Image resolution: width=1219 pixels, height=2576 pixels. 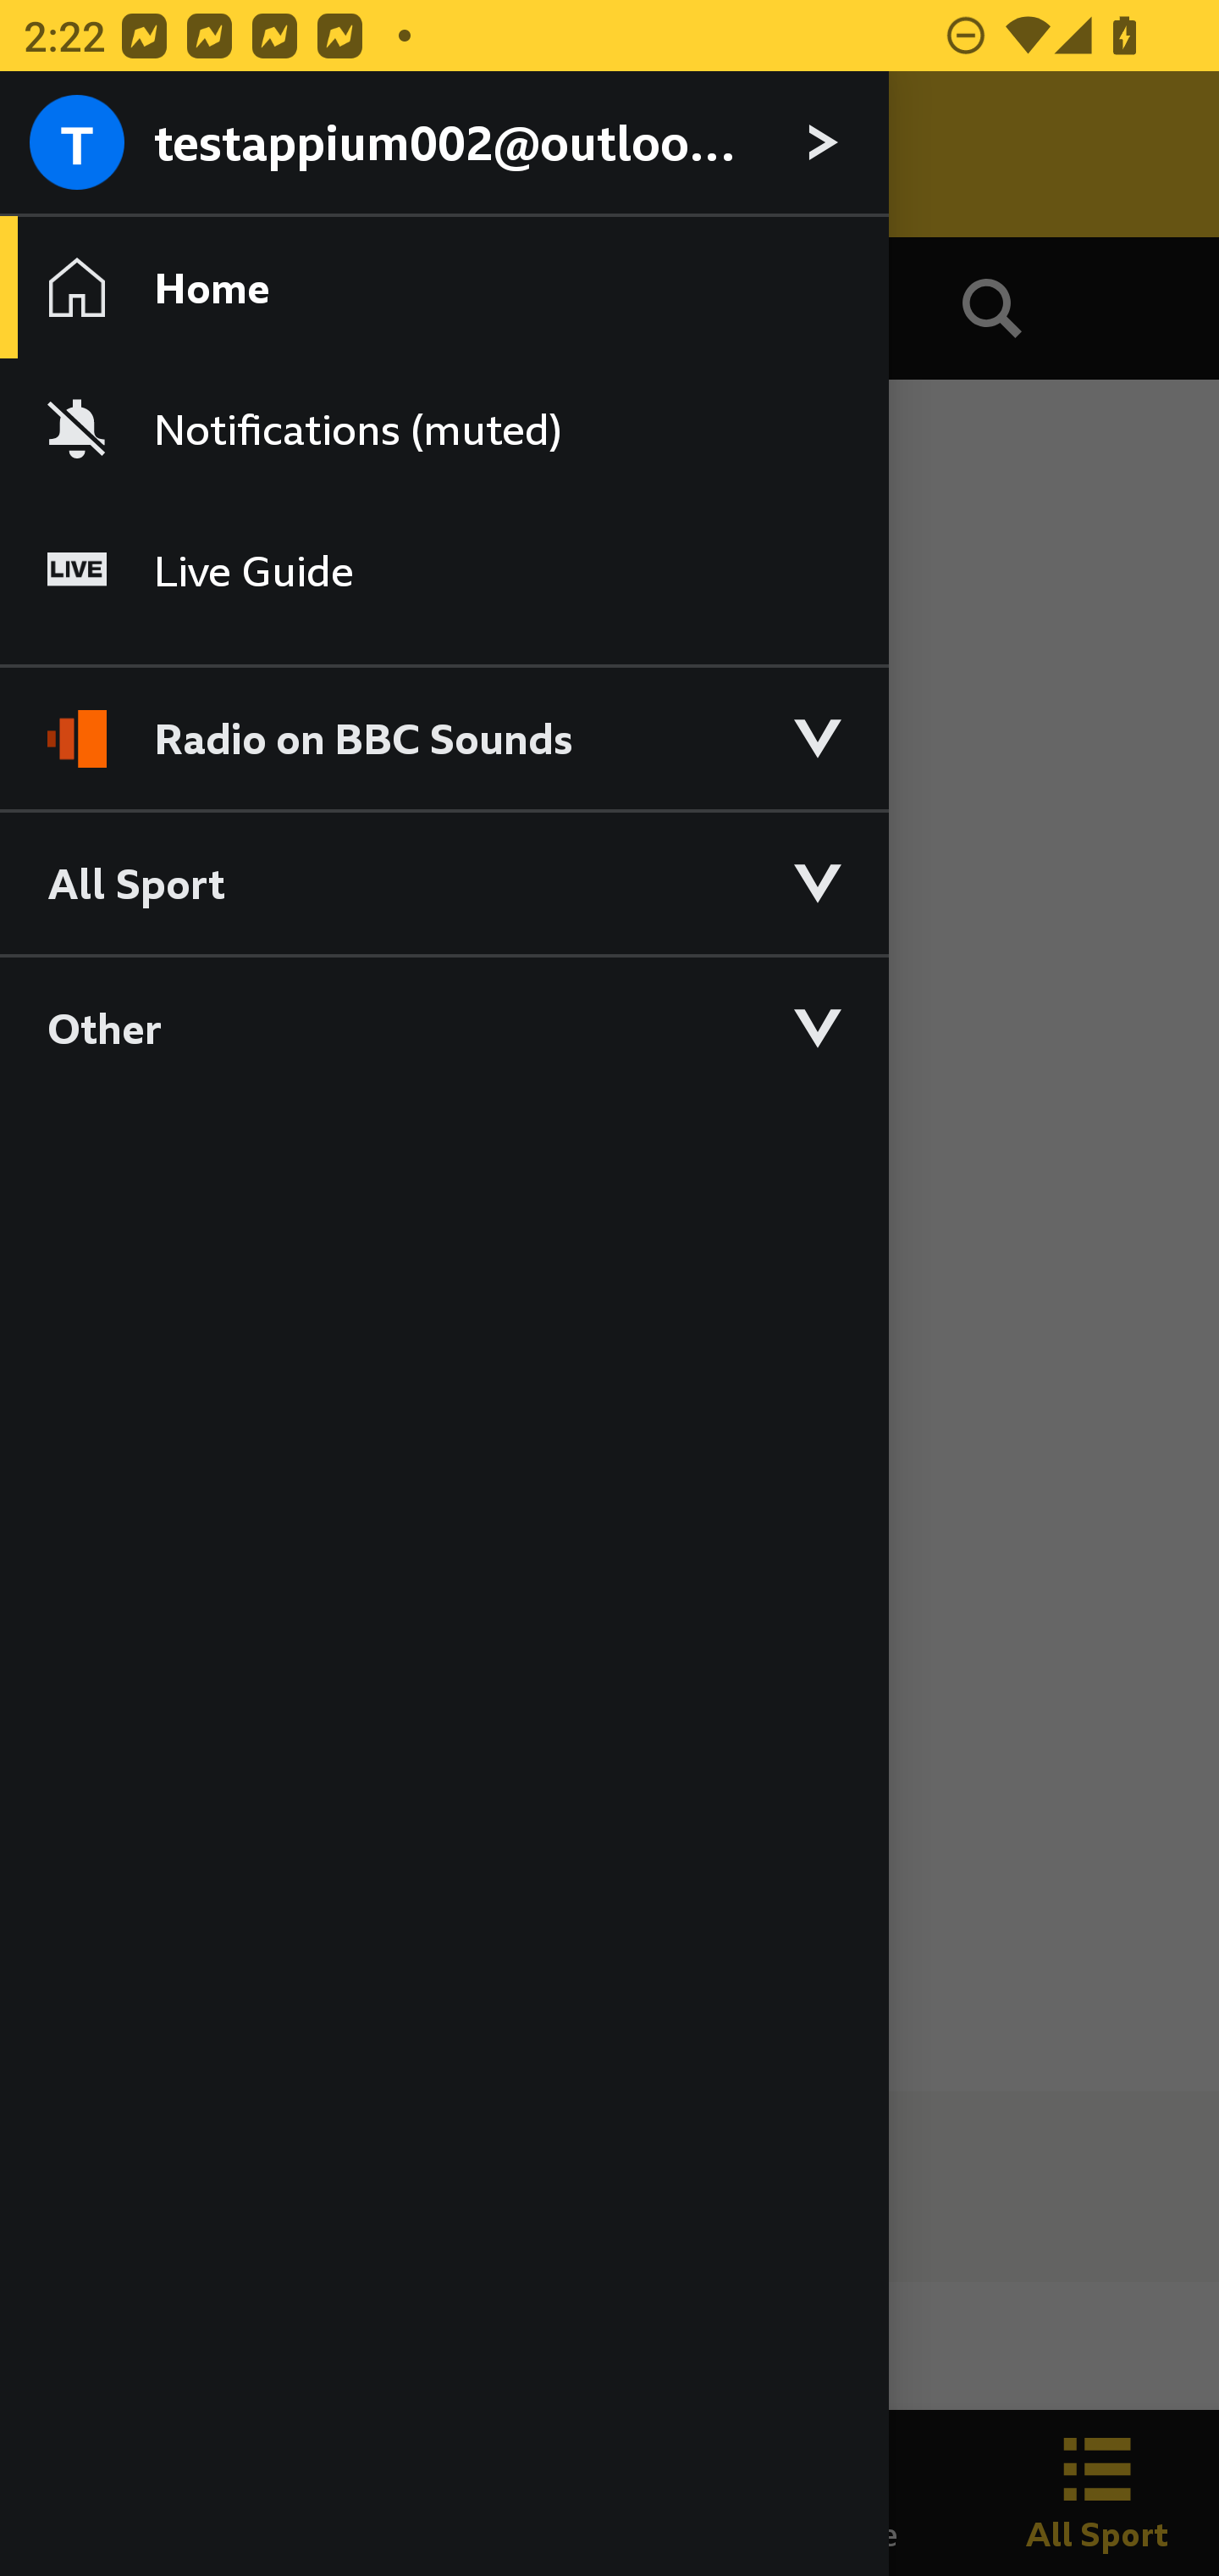 I want to click on Close Menu, so click(x=83, y=154).